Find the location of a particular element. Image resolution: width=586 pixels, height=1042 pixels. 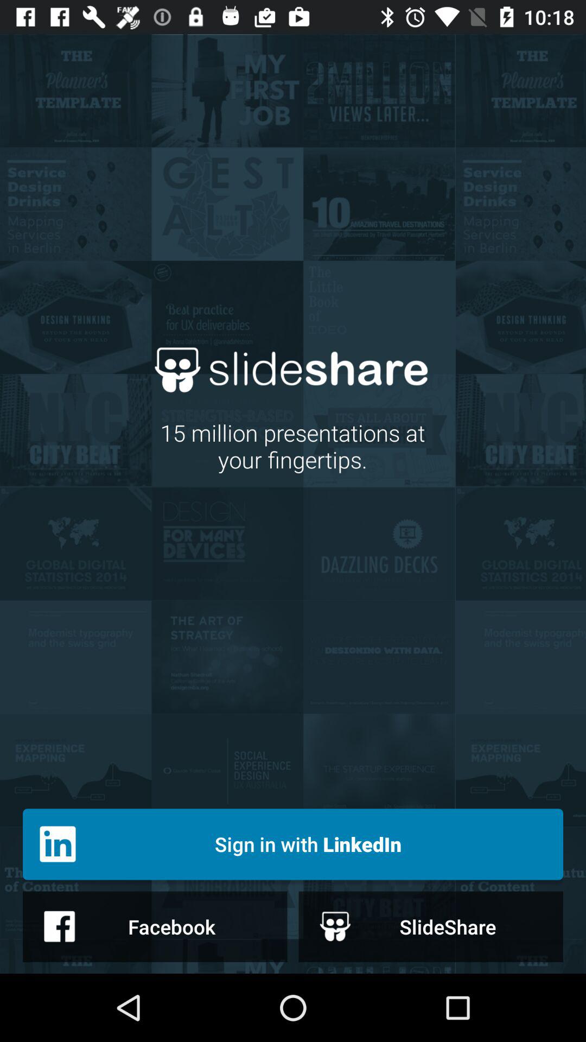

turn on the item next to facebook is located at coordinates (431, 926).